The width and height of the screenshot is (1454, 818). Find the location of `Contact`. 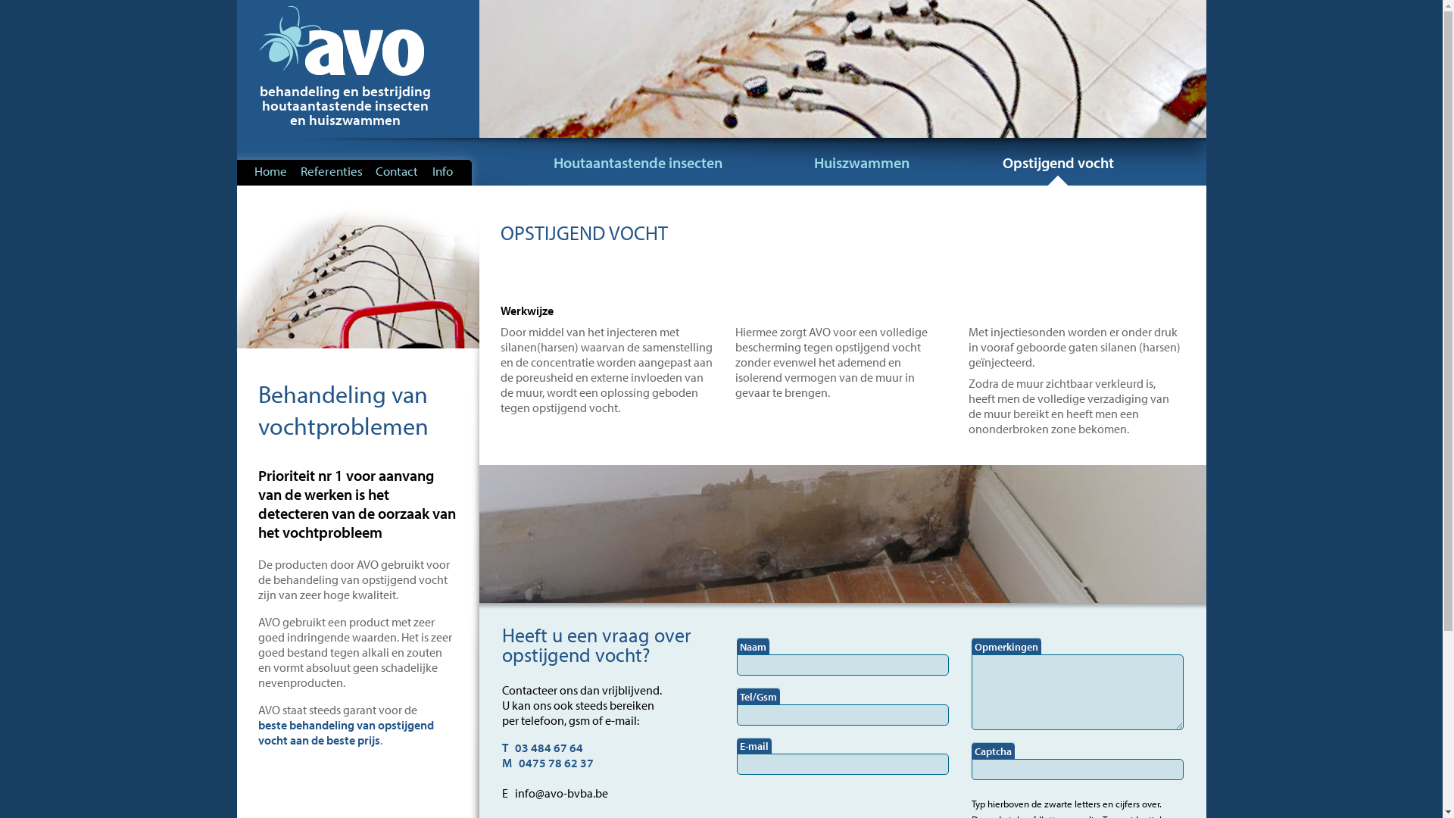

Contact is located at coordinates (397, 171).